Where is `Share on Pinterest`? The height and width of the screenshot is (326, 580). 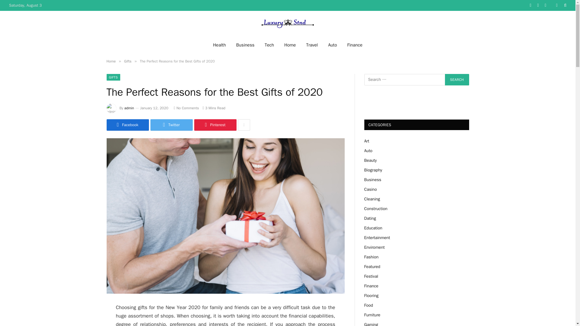 Share on Pinterest is located at coordinates (215, 125).